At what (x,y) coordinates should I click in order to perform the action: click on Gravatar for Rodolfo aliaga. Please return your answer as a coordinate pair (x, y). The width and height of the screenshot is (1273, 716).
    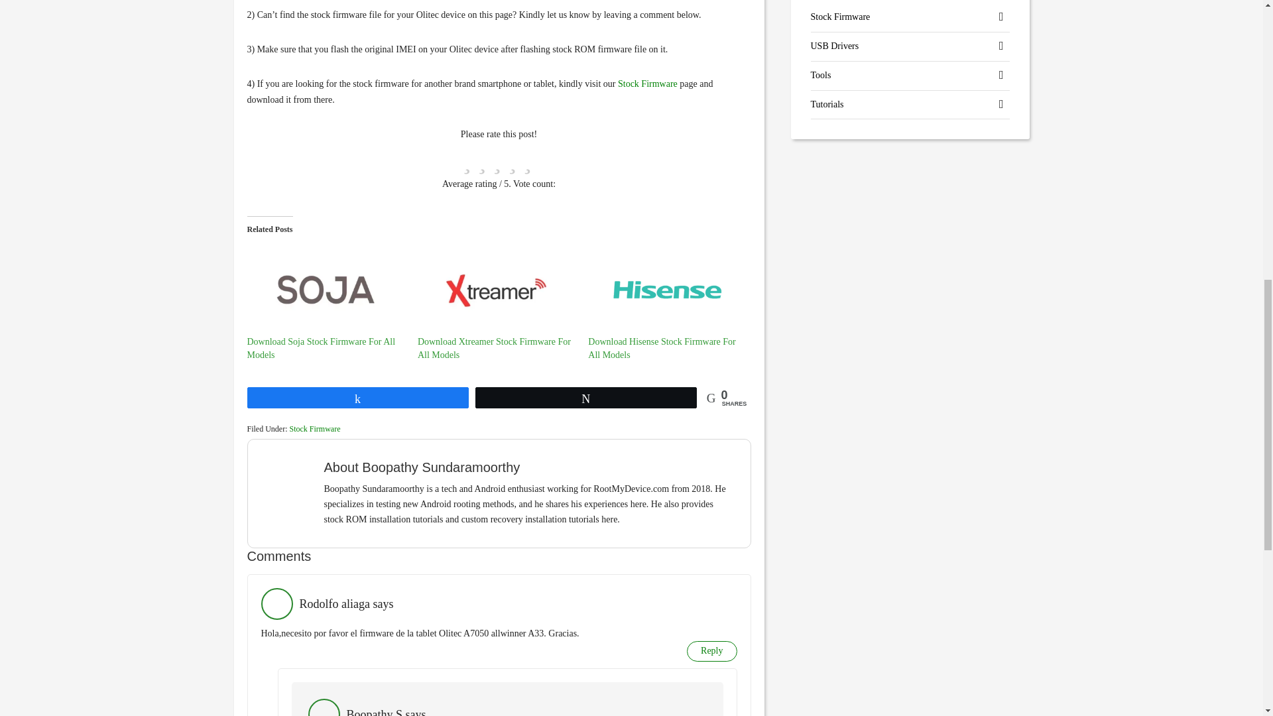
    Looking at the image, I should click on (276, 603).